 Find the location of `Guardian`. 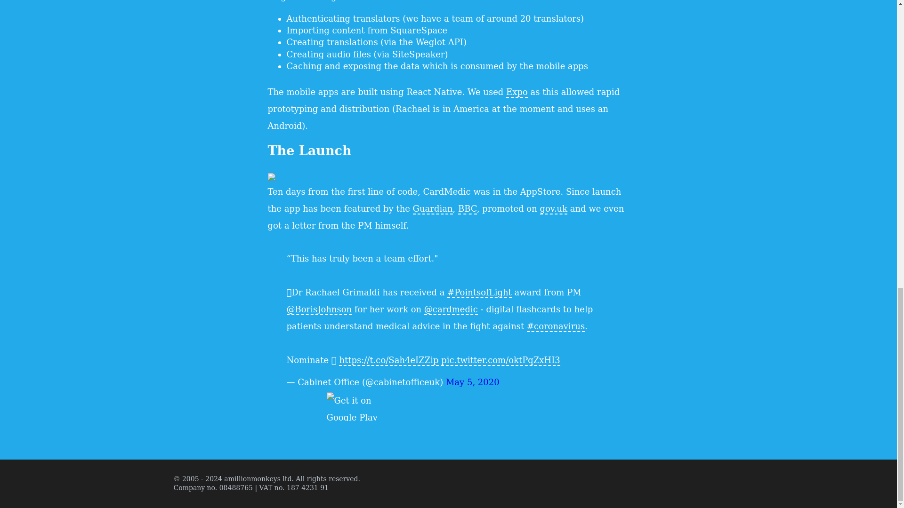

Guardian is located at coordinates (433, 209).